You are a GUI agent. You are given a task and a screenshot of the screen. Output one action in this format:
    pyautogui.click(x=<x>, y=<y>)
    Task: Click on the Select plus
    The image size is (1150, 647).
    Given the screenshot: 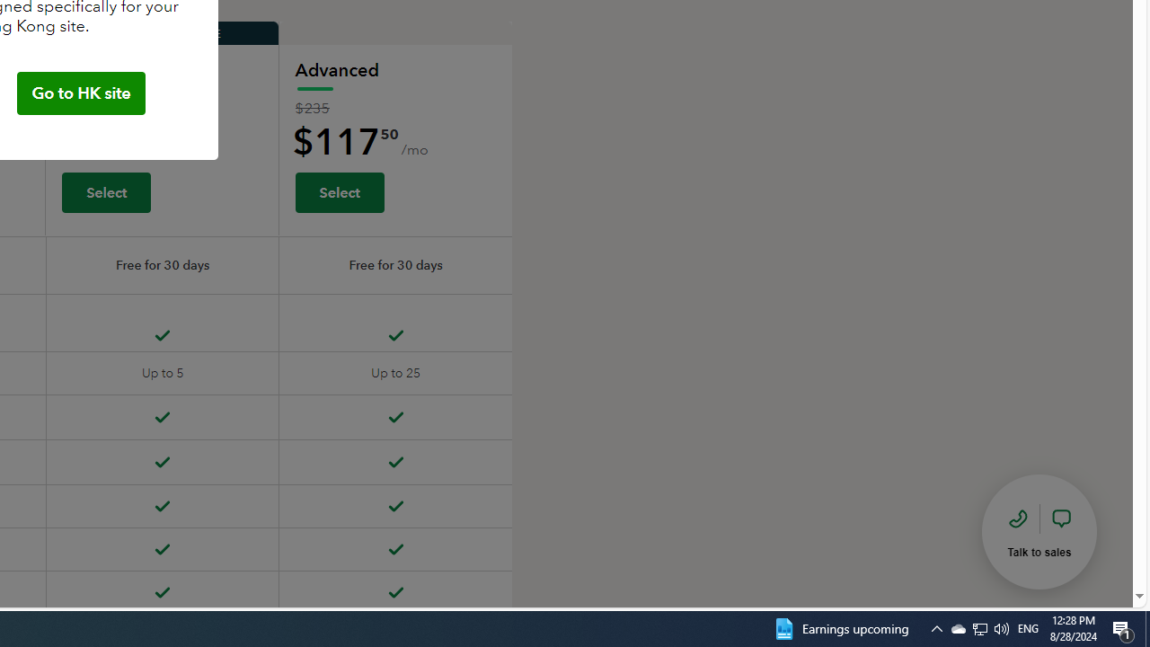 What is the action you would take?
    pyautogui.click(x=106, y=191)
    